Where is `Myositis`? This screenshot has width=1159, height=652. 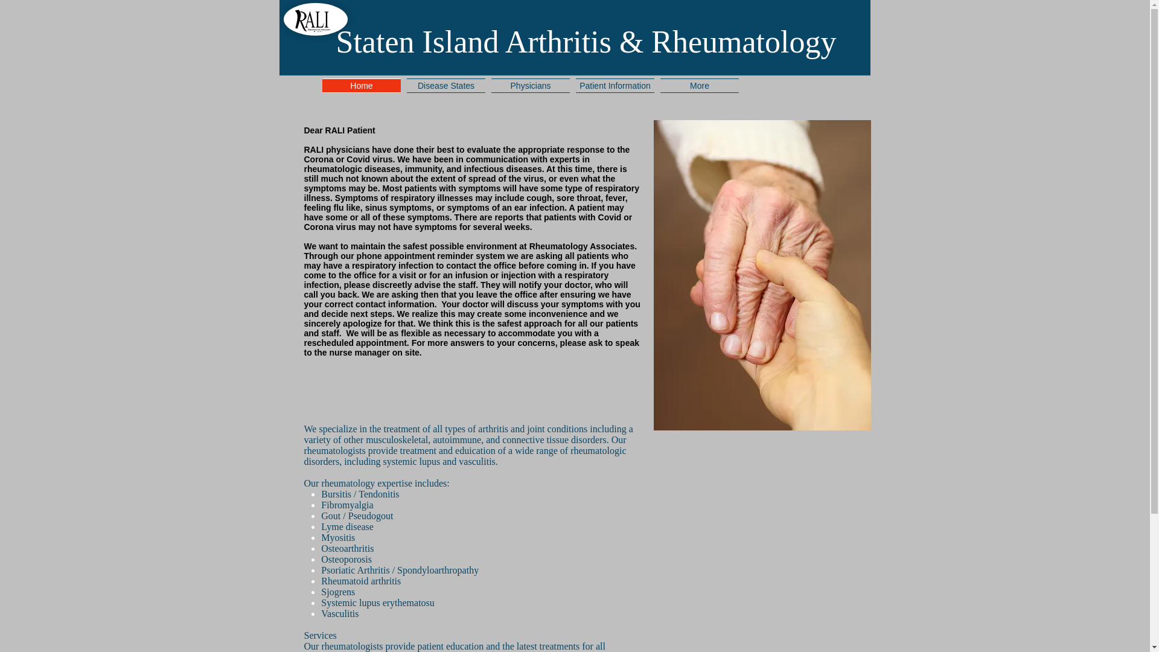
Myositis is located at coordinates (337, 537).